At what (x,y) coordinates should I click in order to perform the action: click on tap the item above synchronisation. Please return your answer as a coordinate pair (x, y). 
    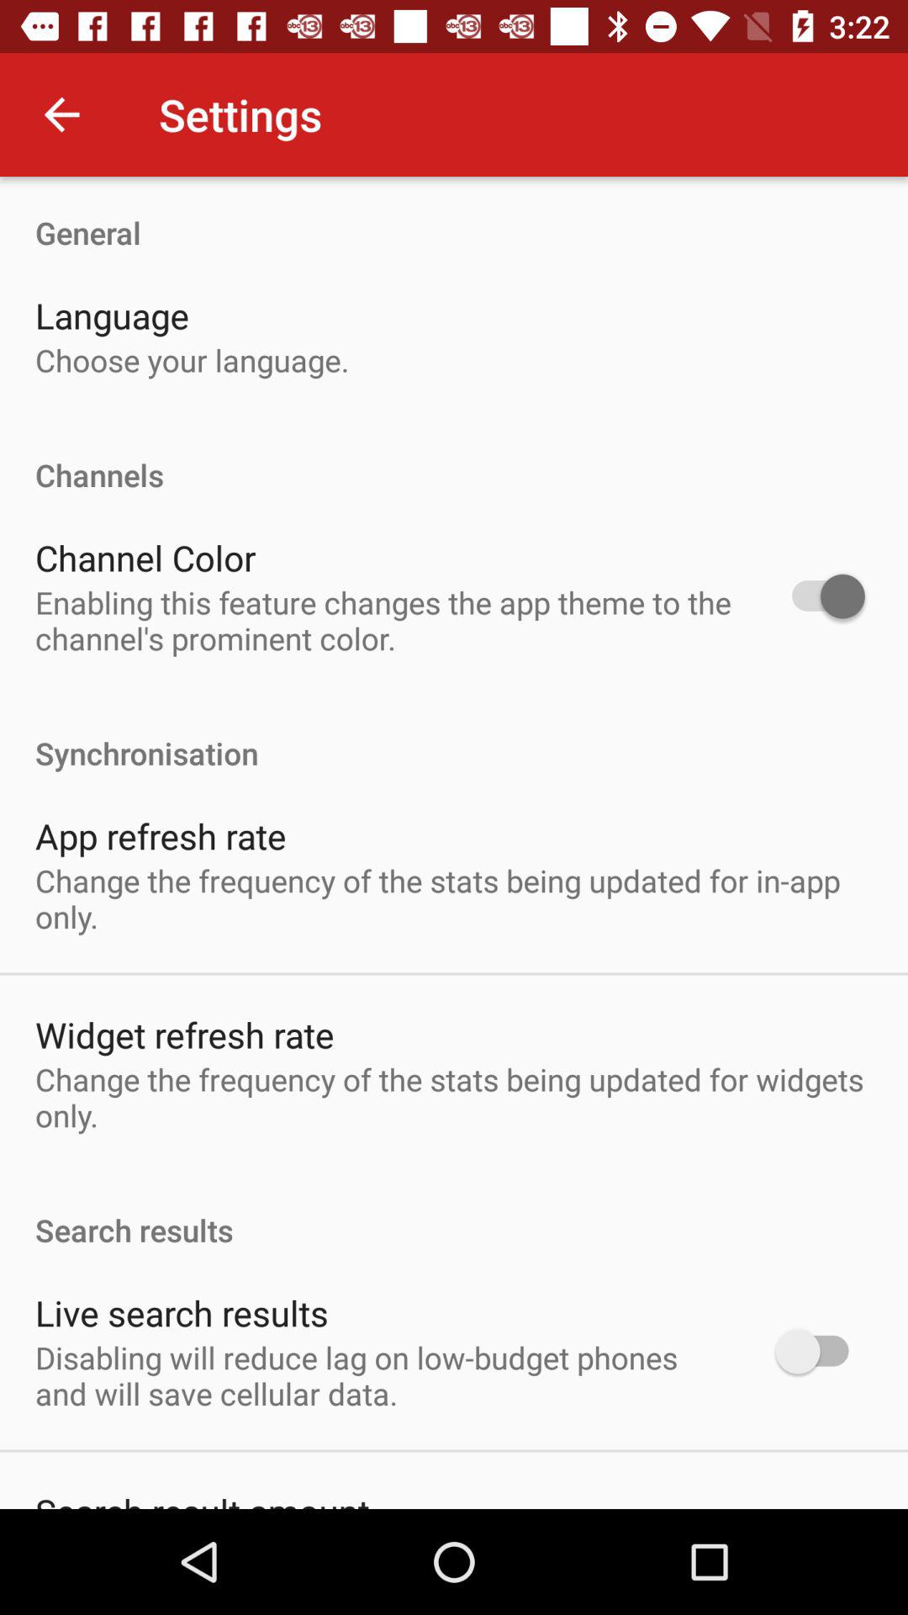
    Looking at the image, I should click on (383, 620).